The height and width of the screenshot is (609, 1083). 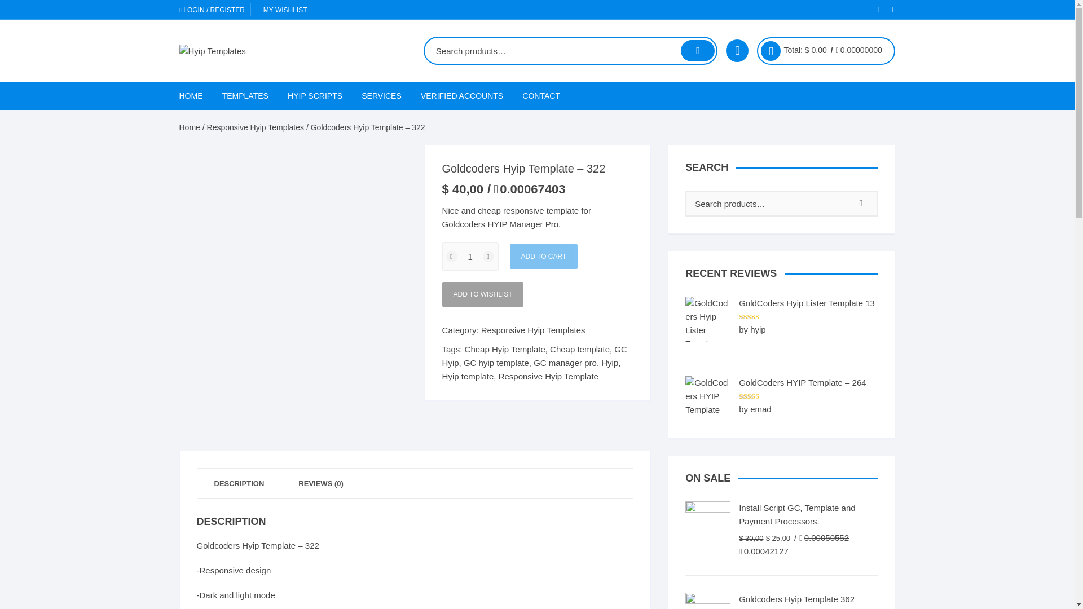 What do you see at coordinates (283, 10) in the screenshot?
I see `MY WISHLIST` at bounding box center [283, 10].